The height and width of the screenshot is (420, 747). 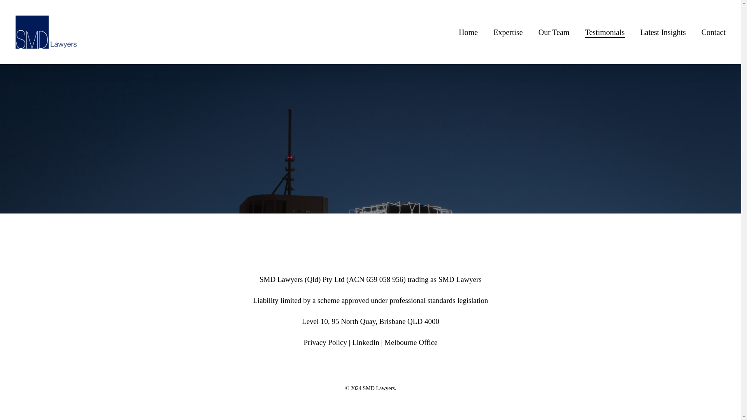 I want to click on Home, so click(x=468, y=32).